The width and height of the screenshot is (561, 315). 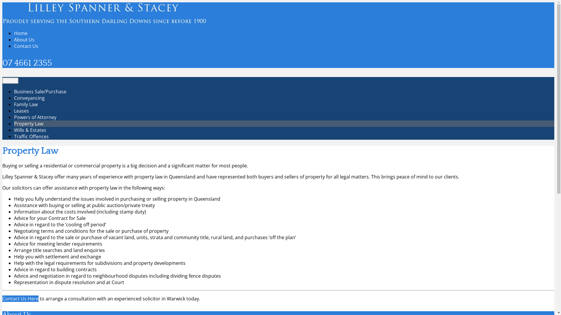 I want to click on Traffic Offences, so click(x=32, y=136).